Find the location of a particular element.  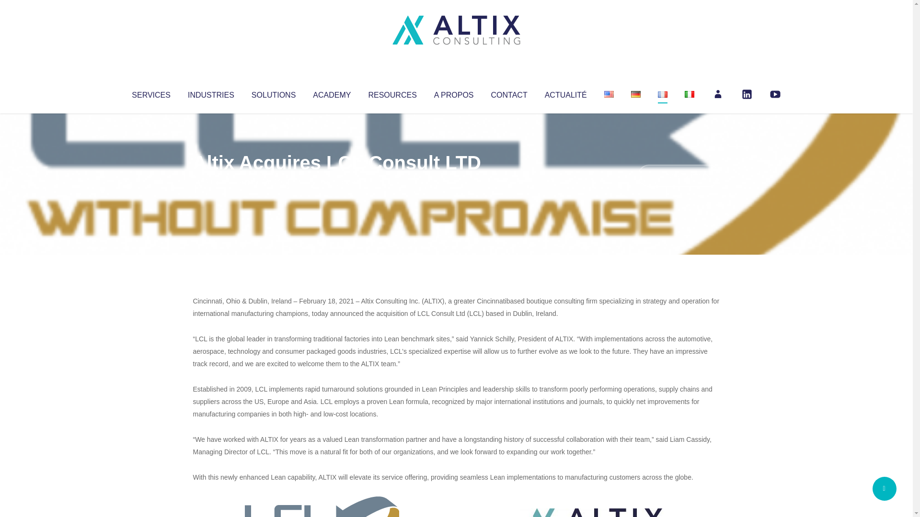

INDUSTRIES is located at coordinates (211, 93).